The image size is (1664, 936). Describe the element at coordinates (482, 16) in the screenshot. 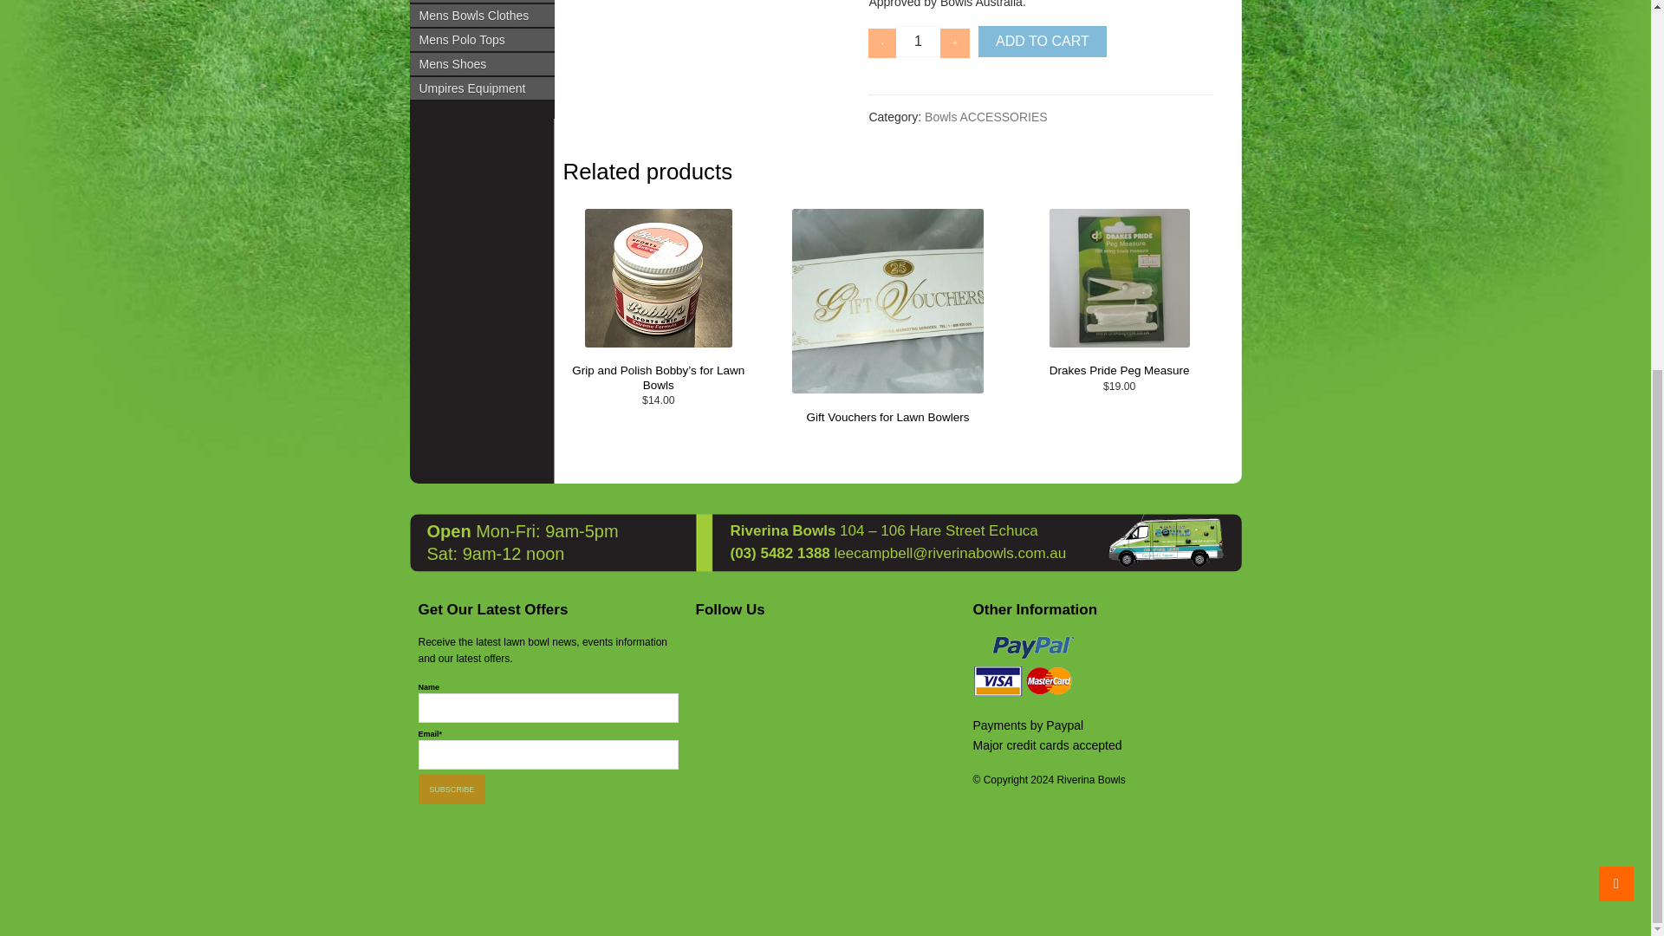

I see `Mens Bowls Clothes` at that location.